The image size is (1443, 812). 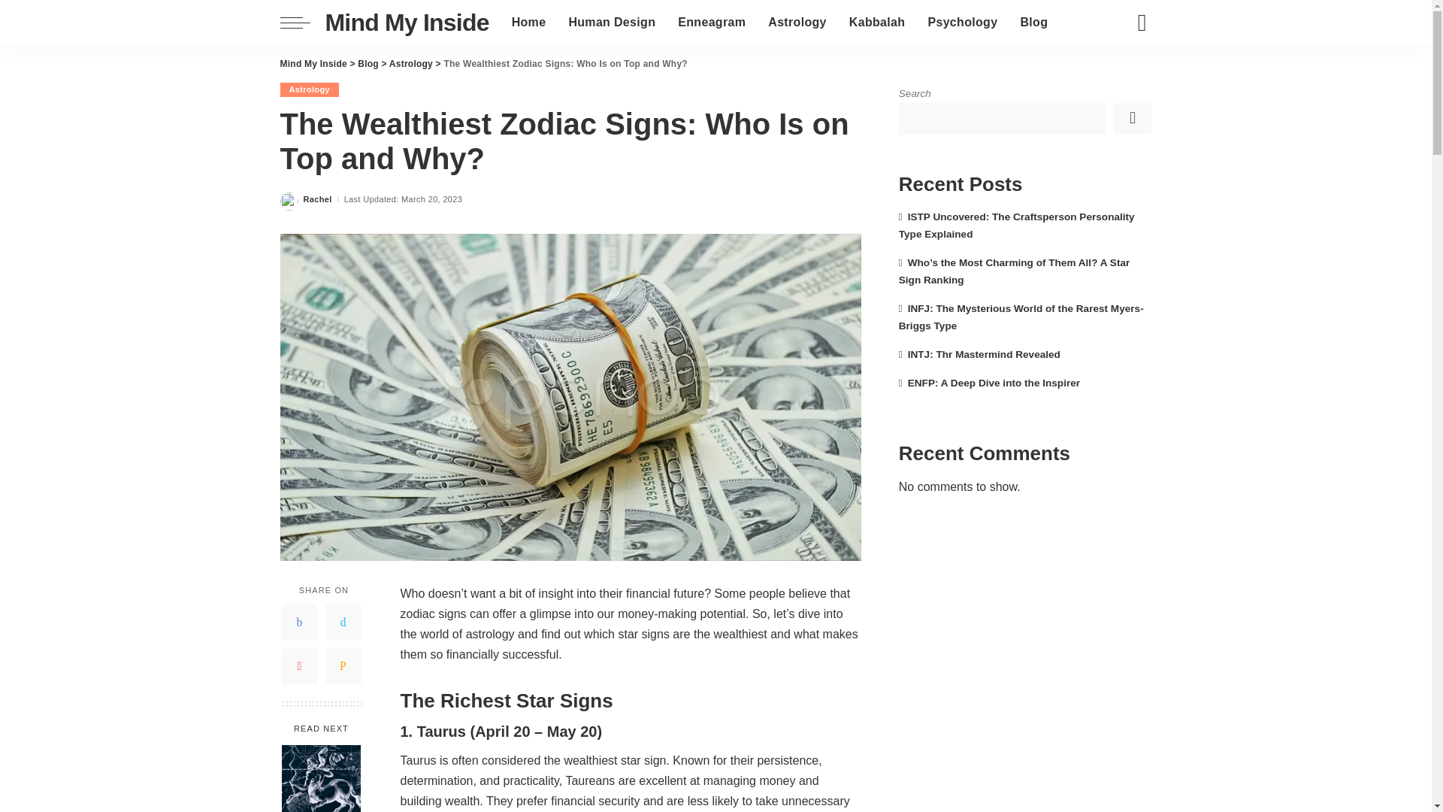 I want to click on Pinterest, so click(x=299, y=666).